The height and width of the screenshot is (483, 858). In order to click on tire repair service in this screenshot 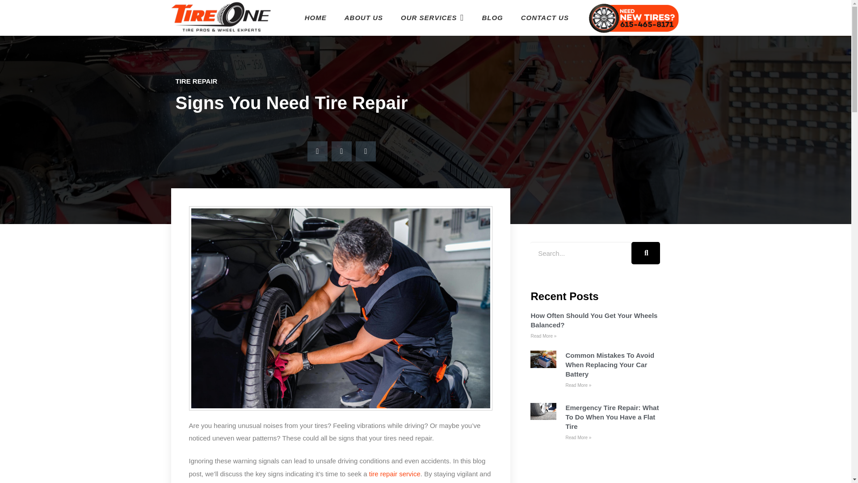, I will do `click(394, 474)`.